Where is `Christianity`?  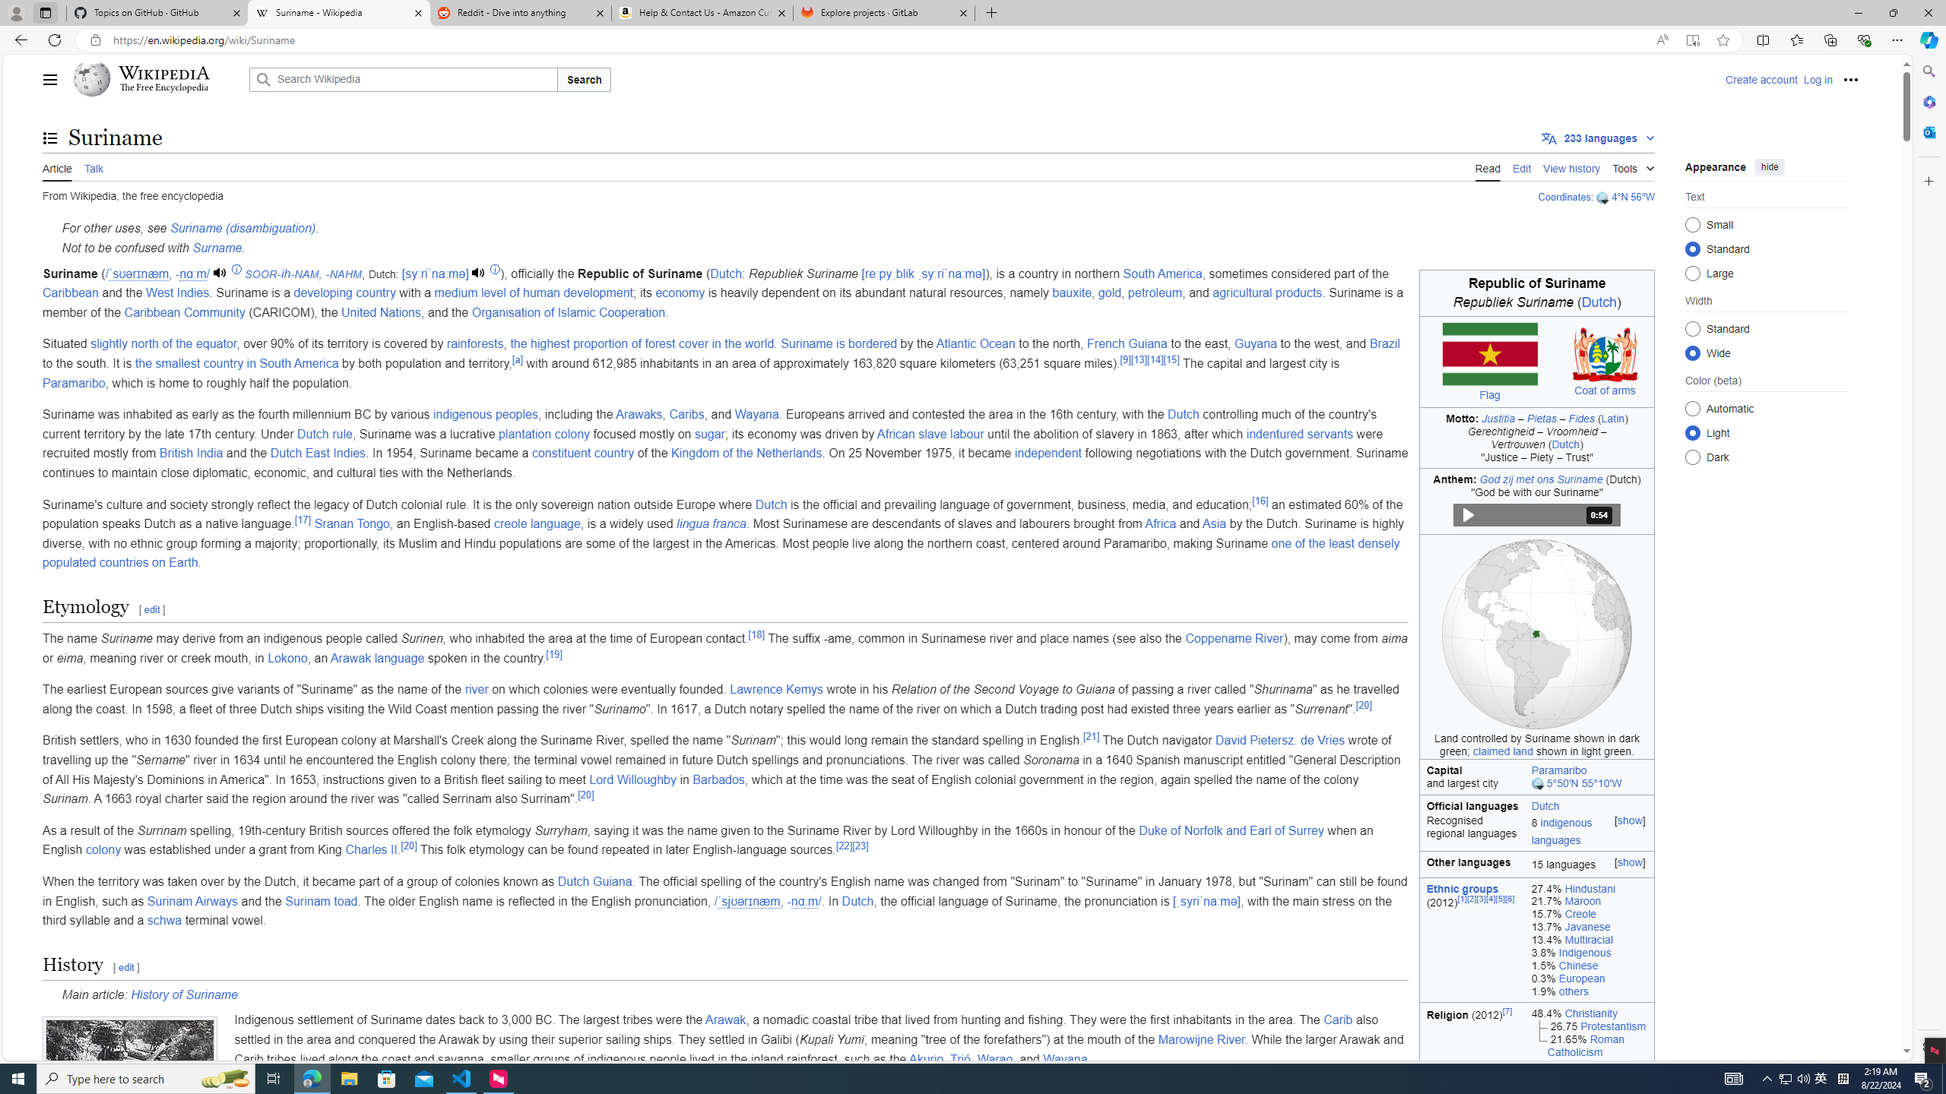
Christianity is located at coordinates (1592, 1013).